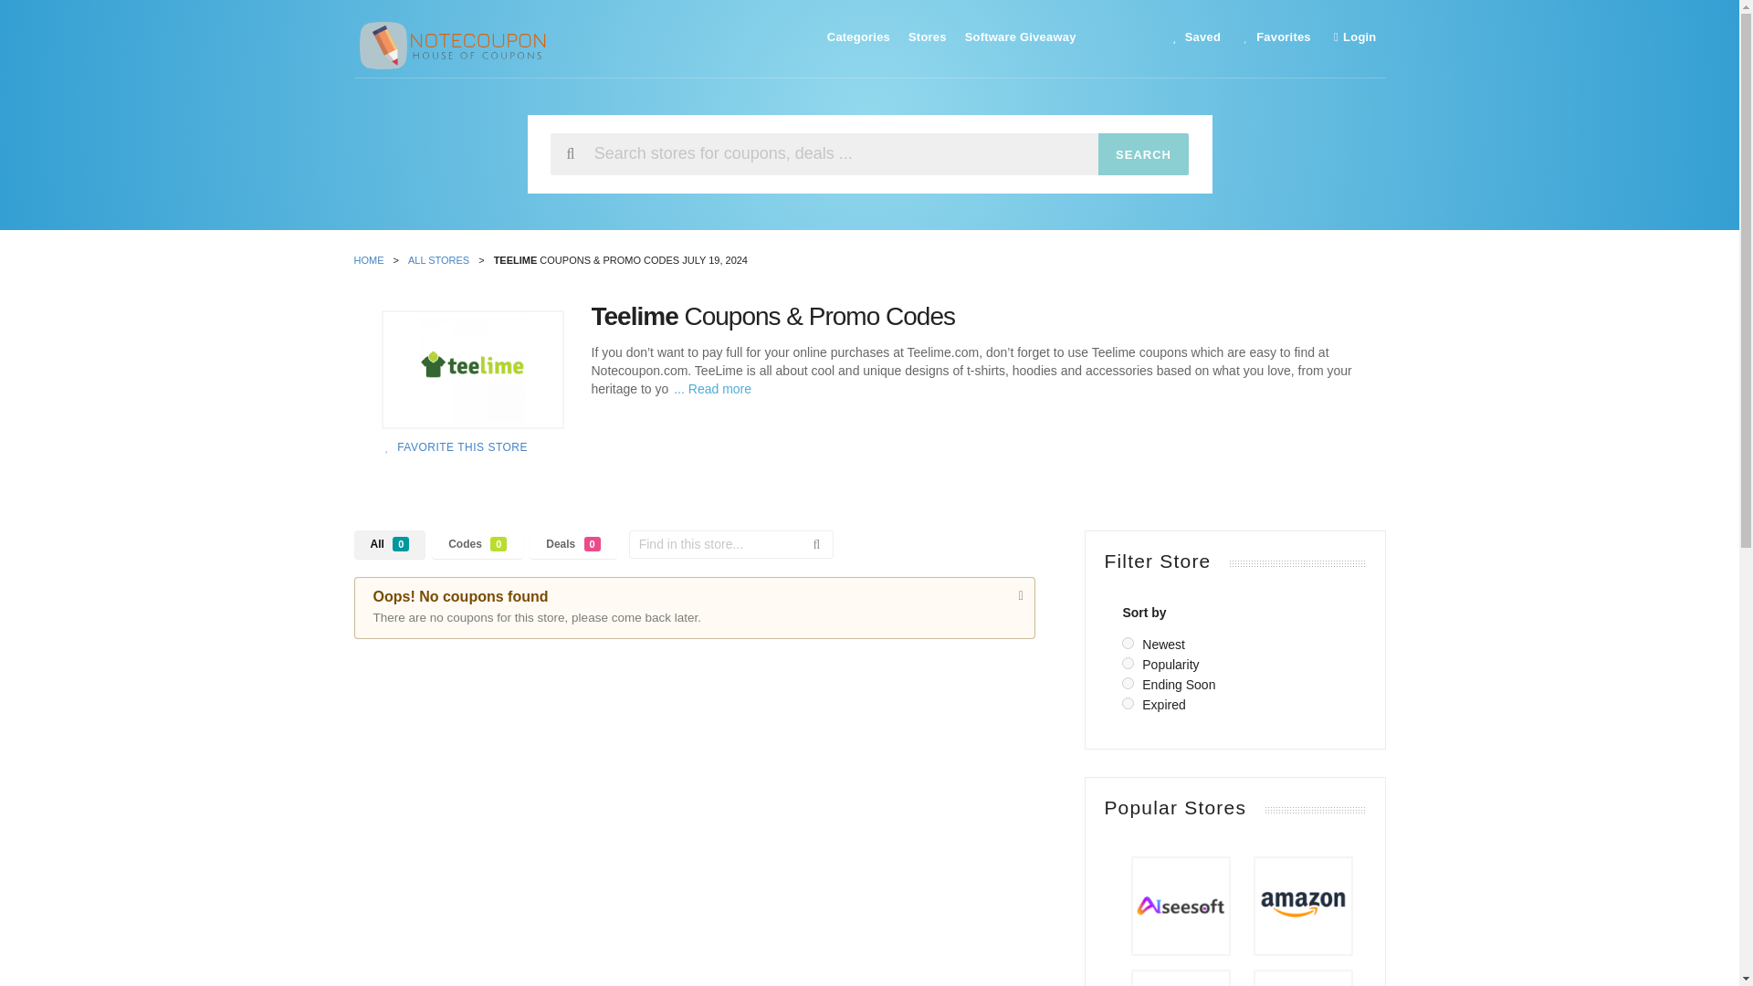 This screenshot has width=1753, height=986. What do you see at coordinates (1128, 683) in the screenshot?
I see `ending-soon` at bounding box center [1128, 683].